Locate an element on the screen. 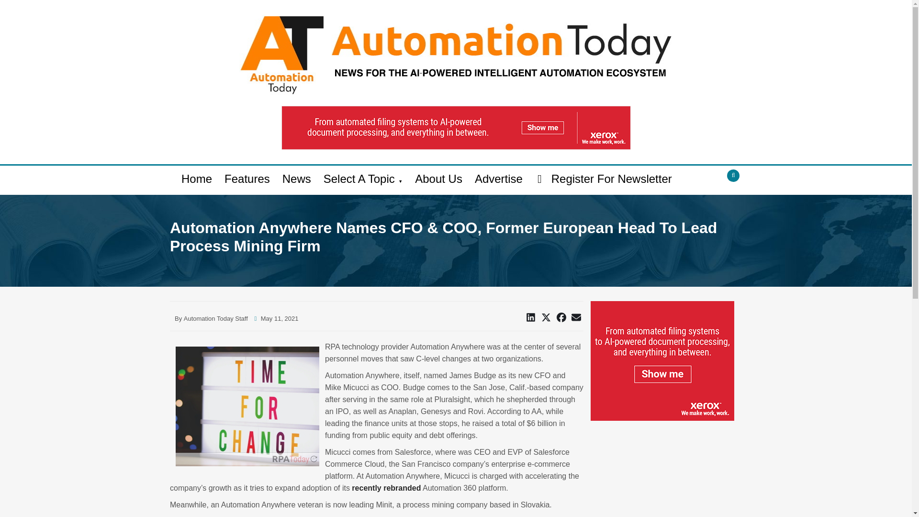 This screenshot has width=919, height=517. Select A Topic is located at coordinates (363, 180).